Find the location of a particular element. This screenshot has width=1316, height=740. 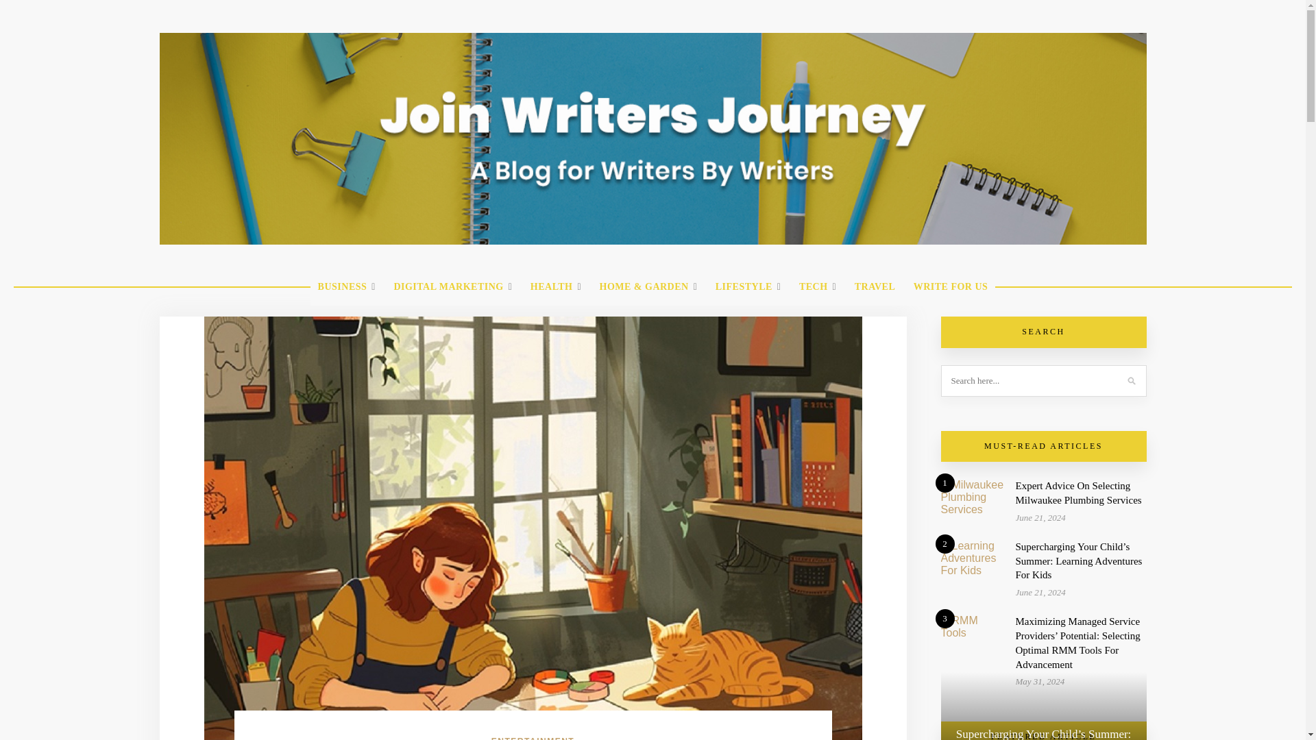

LIFESTYLE is located at coordinates (748, 287).